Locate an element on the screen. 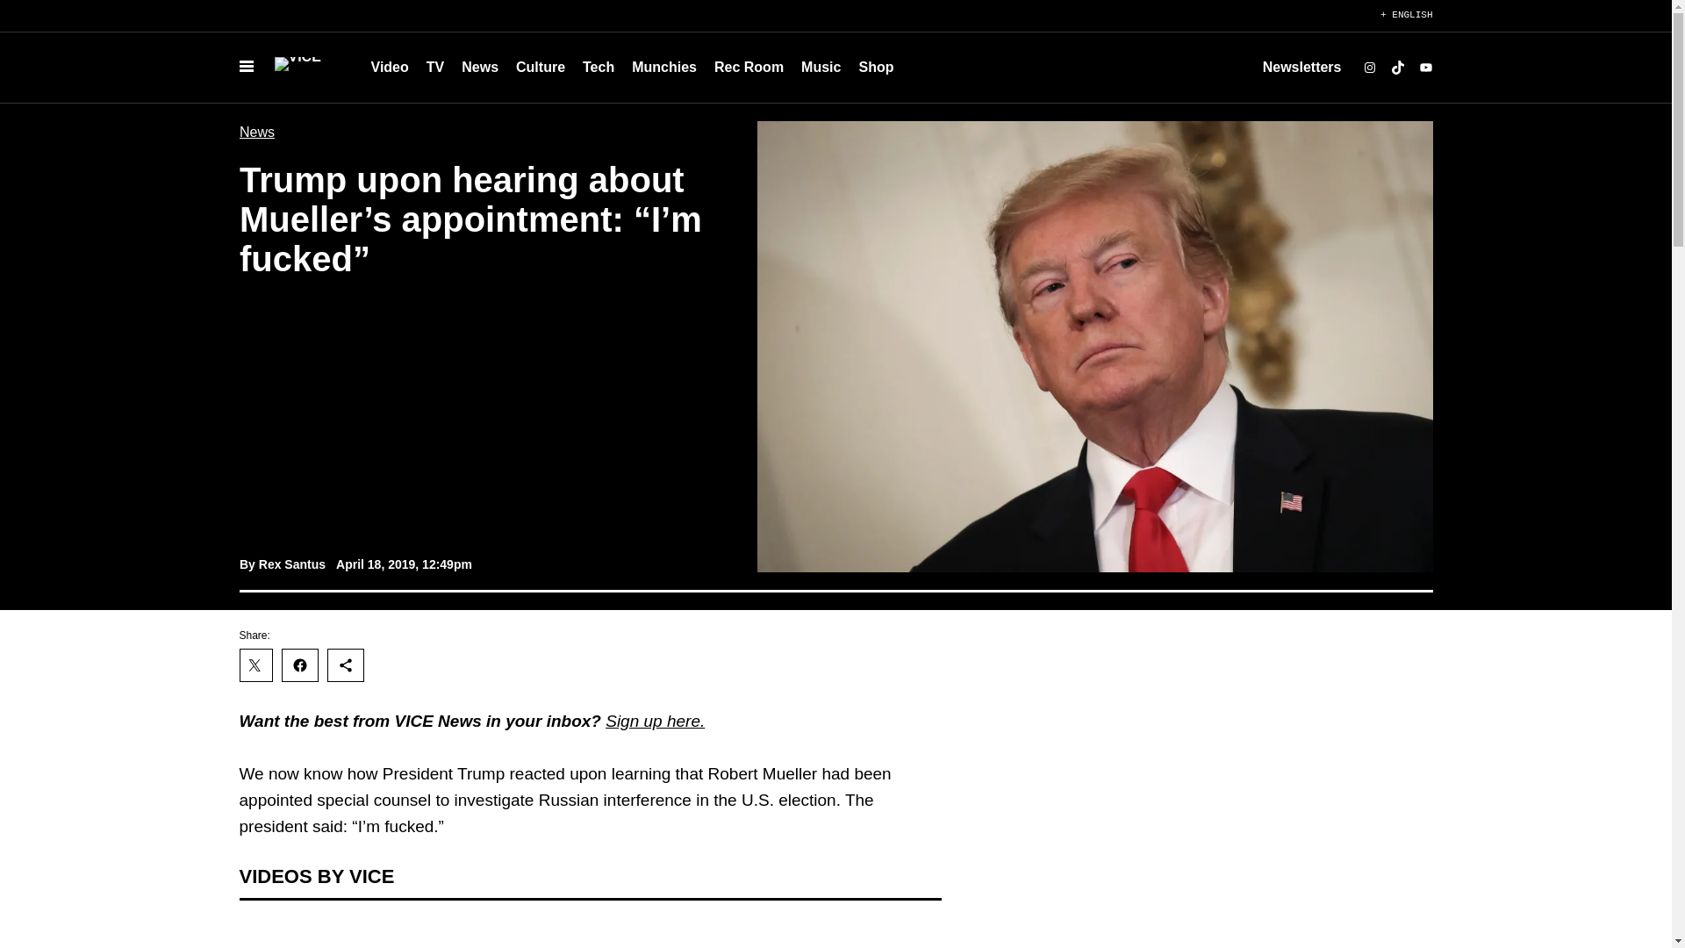  Rec Room is located at coordinates (749, 67).